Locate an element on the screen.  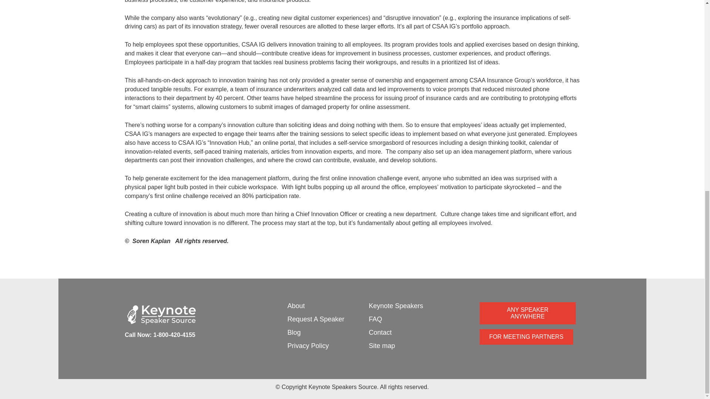
Keynote Speakers is located at coordinates (396, 306).